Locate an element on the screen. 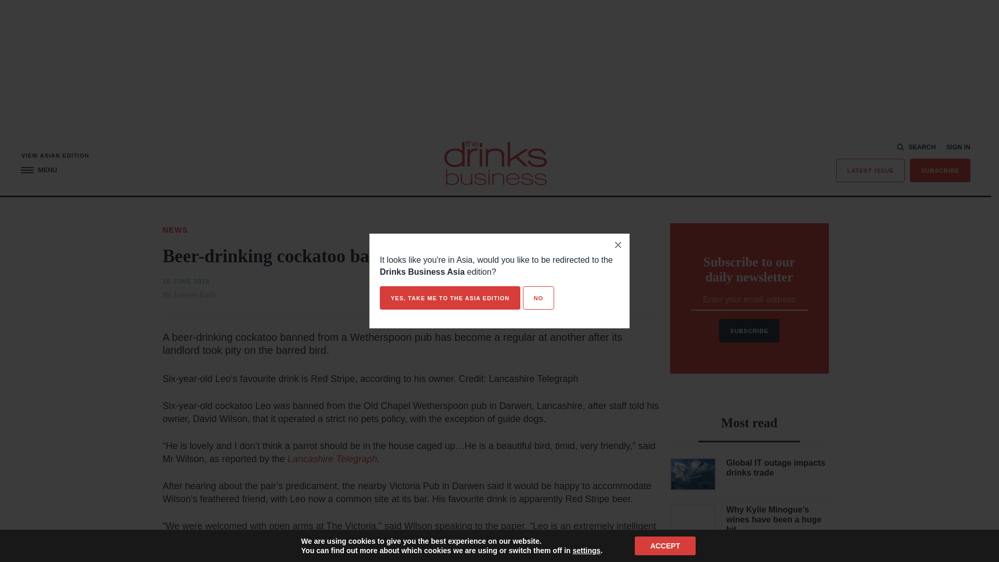  The Drinks Business is located at coordinates (495, 163).